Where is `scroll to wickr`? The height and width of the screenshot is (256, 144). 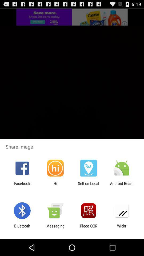 scroll to wickr is located at coordinates (122, 228).